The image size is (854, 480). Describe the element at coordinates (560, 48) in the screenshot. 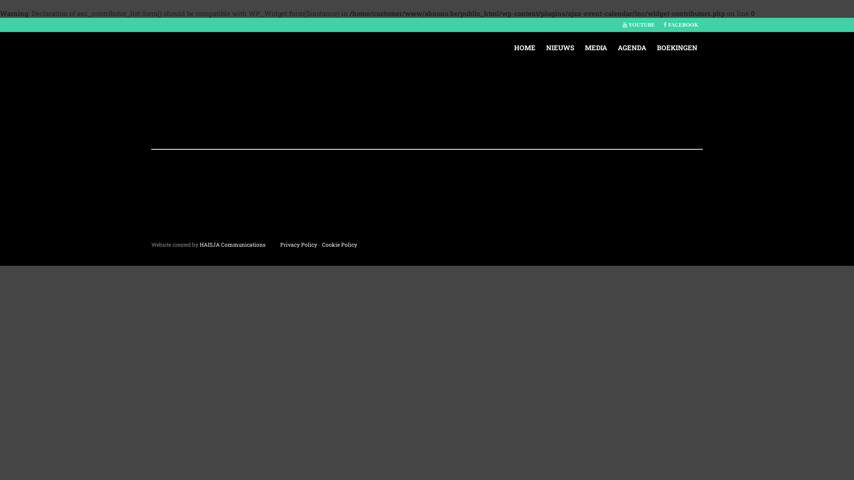

I see `NIEUWS` at that location.